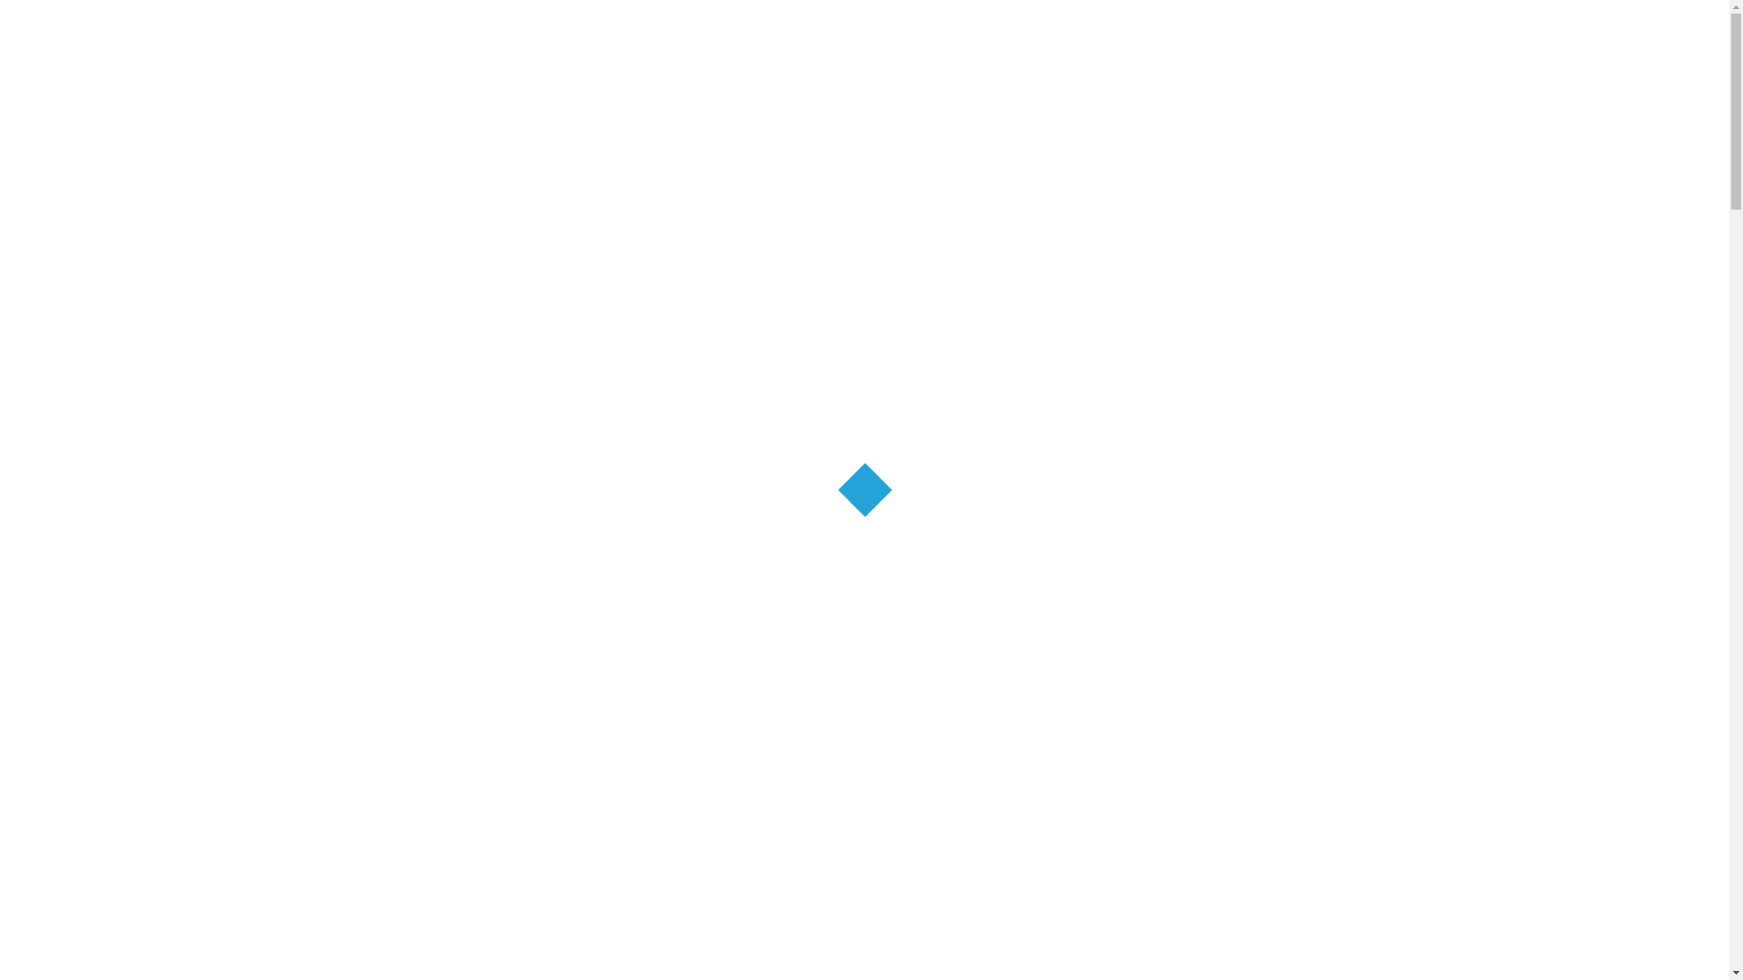 Image resolution: width=1743 pixels, height=980 pixels. Describe the element at coordinates (1236, 626) in the screenshot. I see `Are all pre-approved home loans created equal?` at that location.